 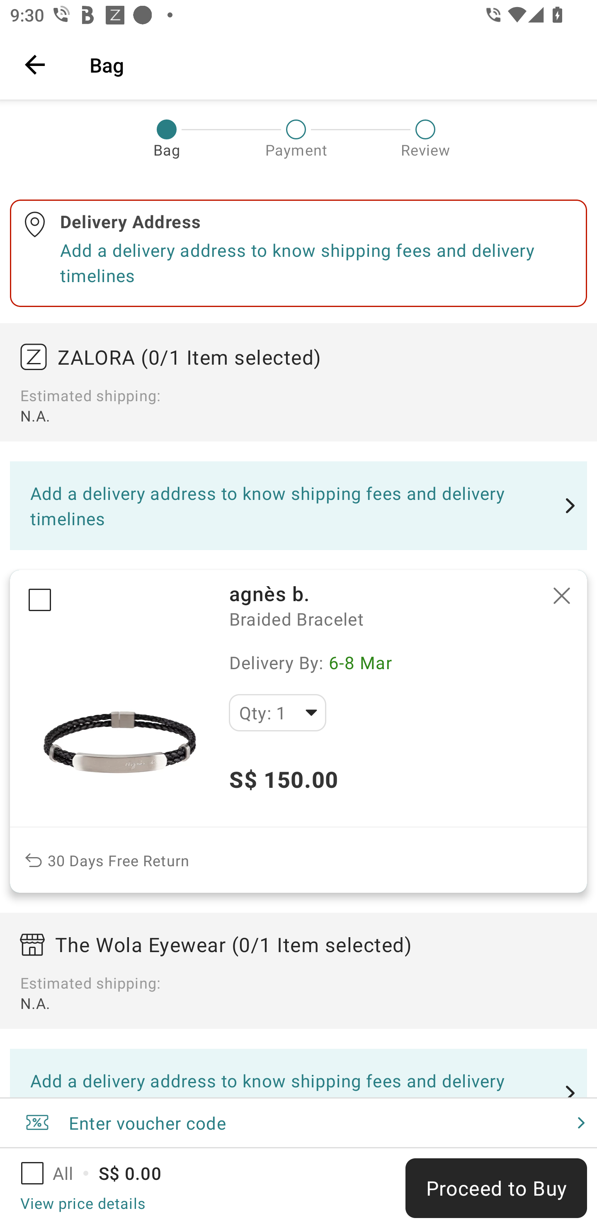 What do you see at coordinates (83, 1203) in the screenshot?
I see `View price details` at bounding box center [83, 1203].